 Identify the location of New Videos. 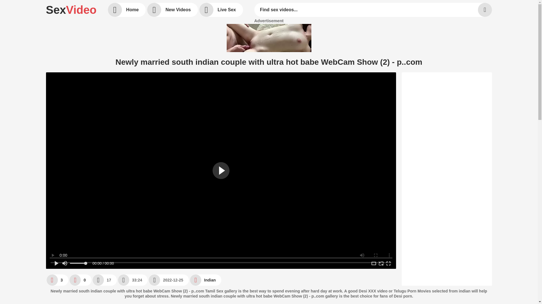
(172, 10).